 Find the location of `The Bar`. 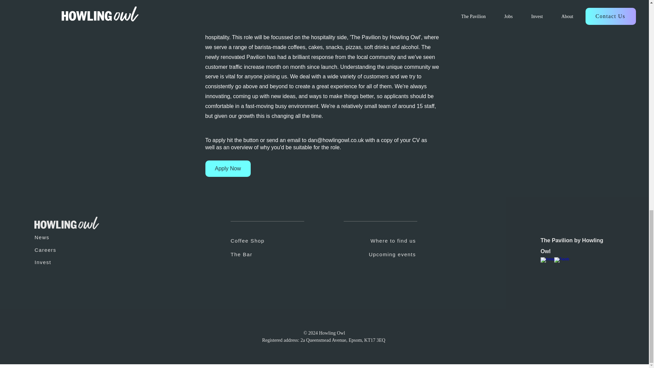

The Bar is located at coordinates (277, 254).